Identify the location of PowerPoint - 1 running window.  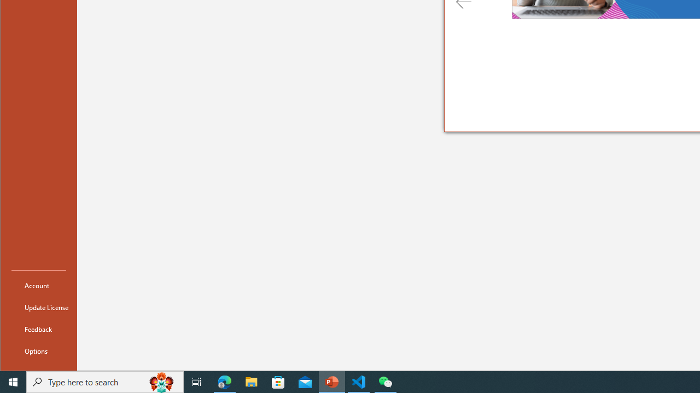
(332, 382).